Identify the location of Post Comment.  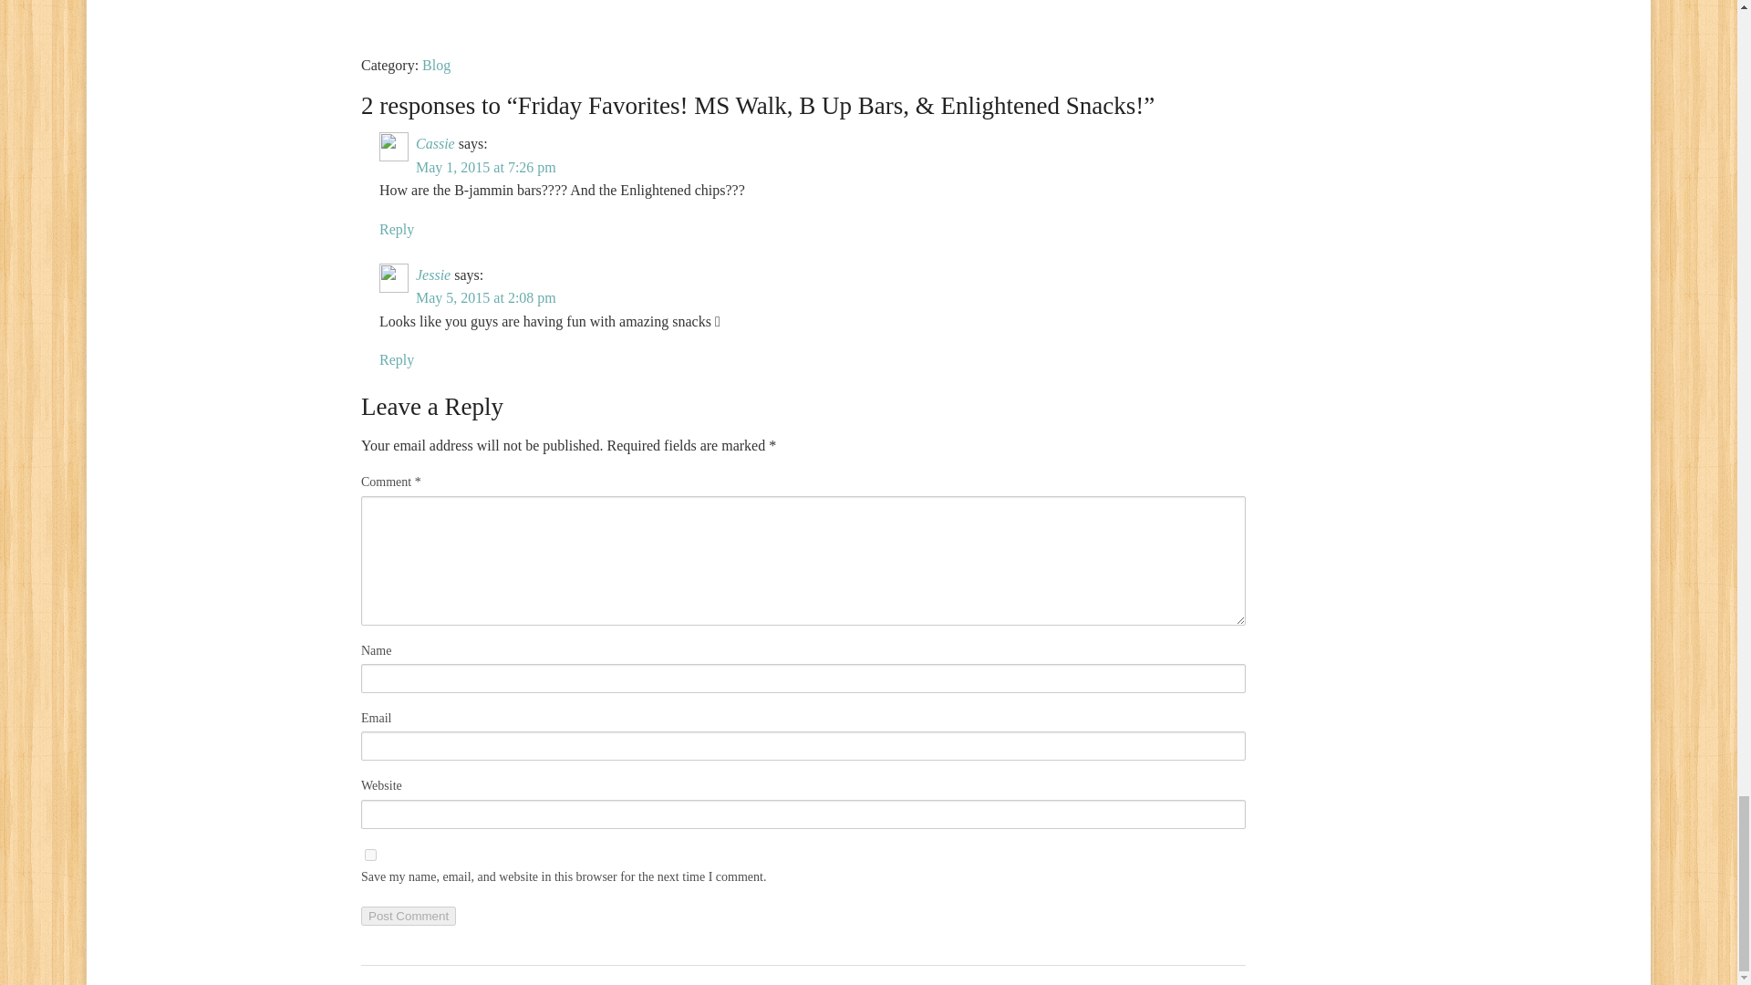
(408, 916).